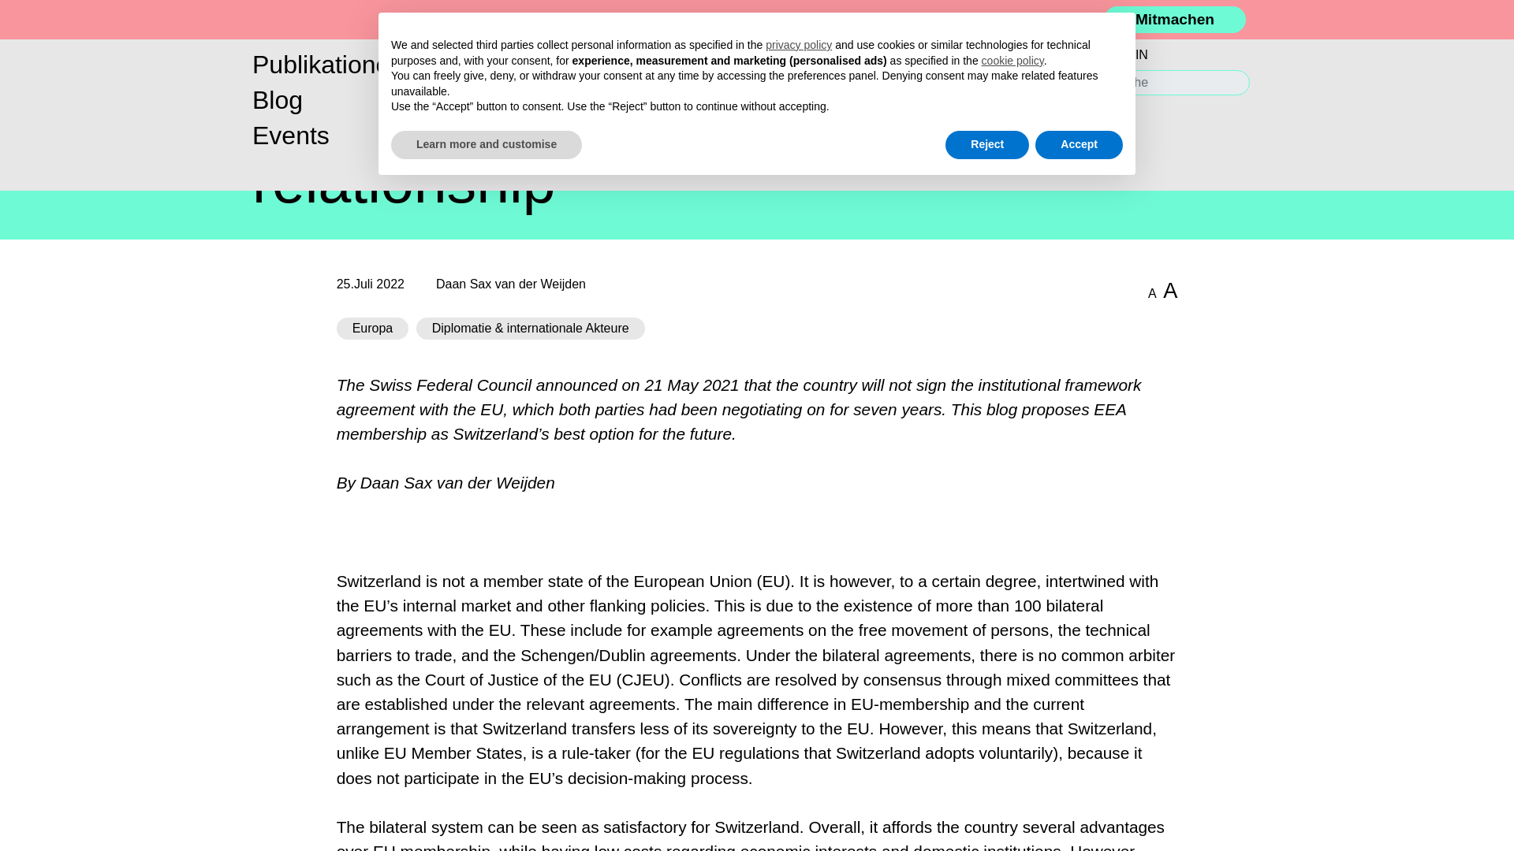 This screenshot has width=1514, height=851. Describe the element at coordinates (1009, 117) in the screenshot. I see `Offene Stellen` at that location.